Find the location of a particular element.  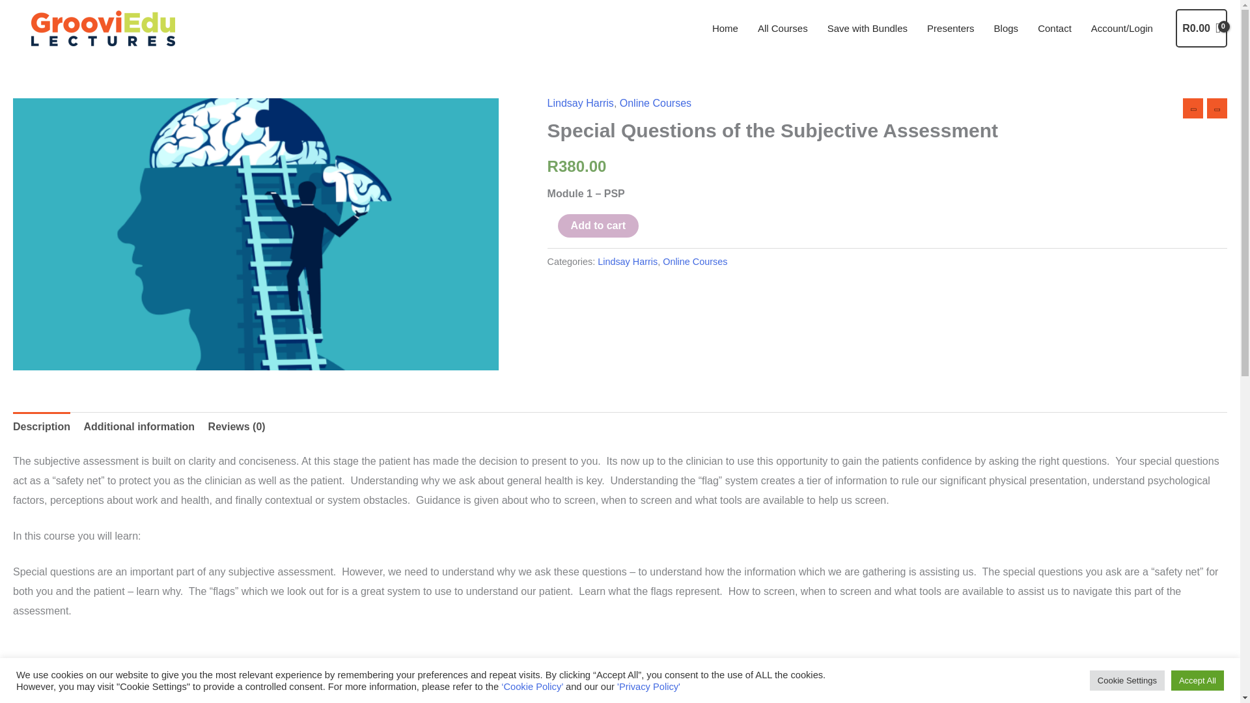

R0.00 is located at coordinates (1202, 29).